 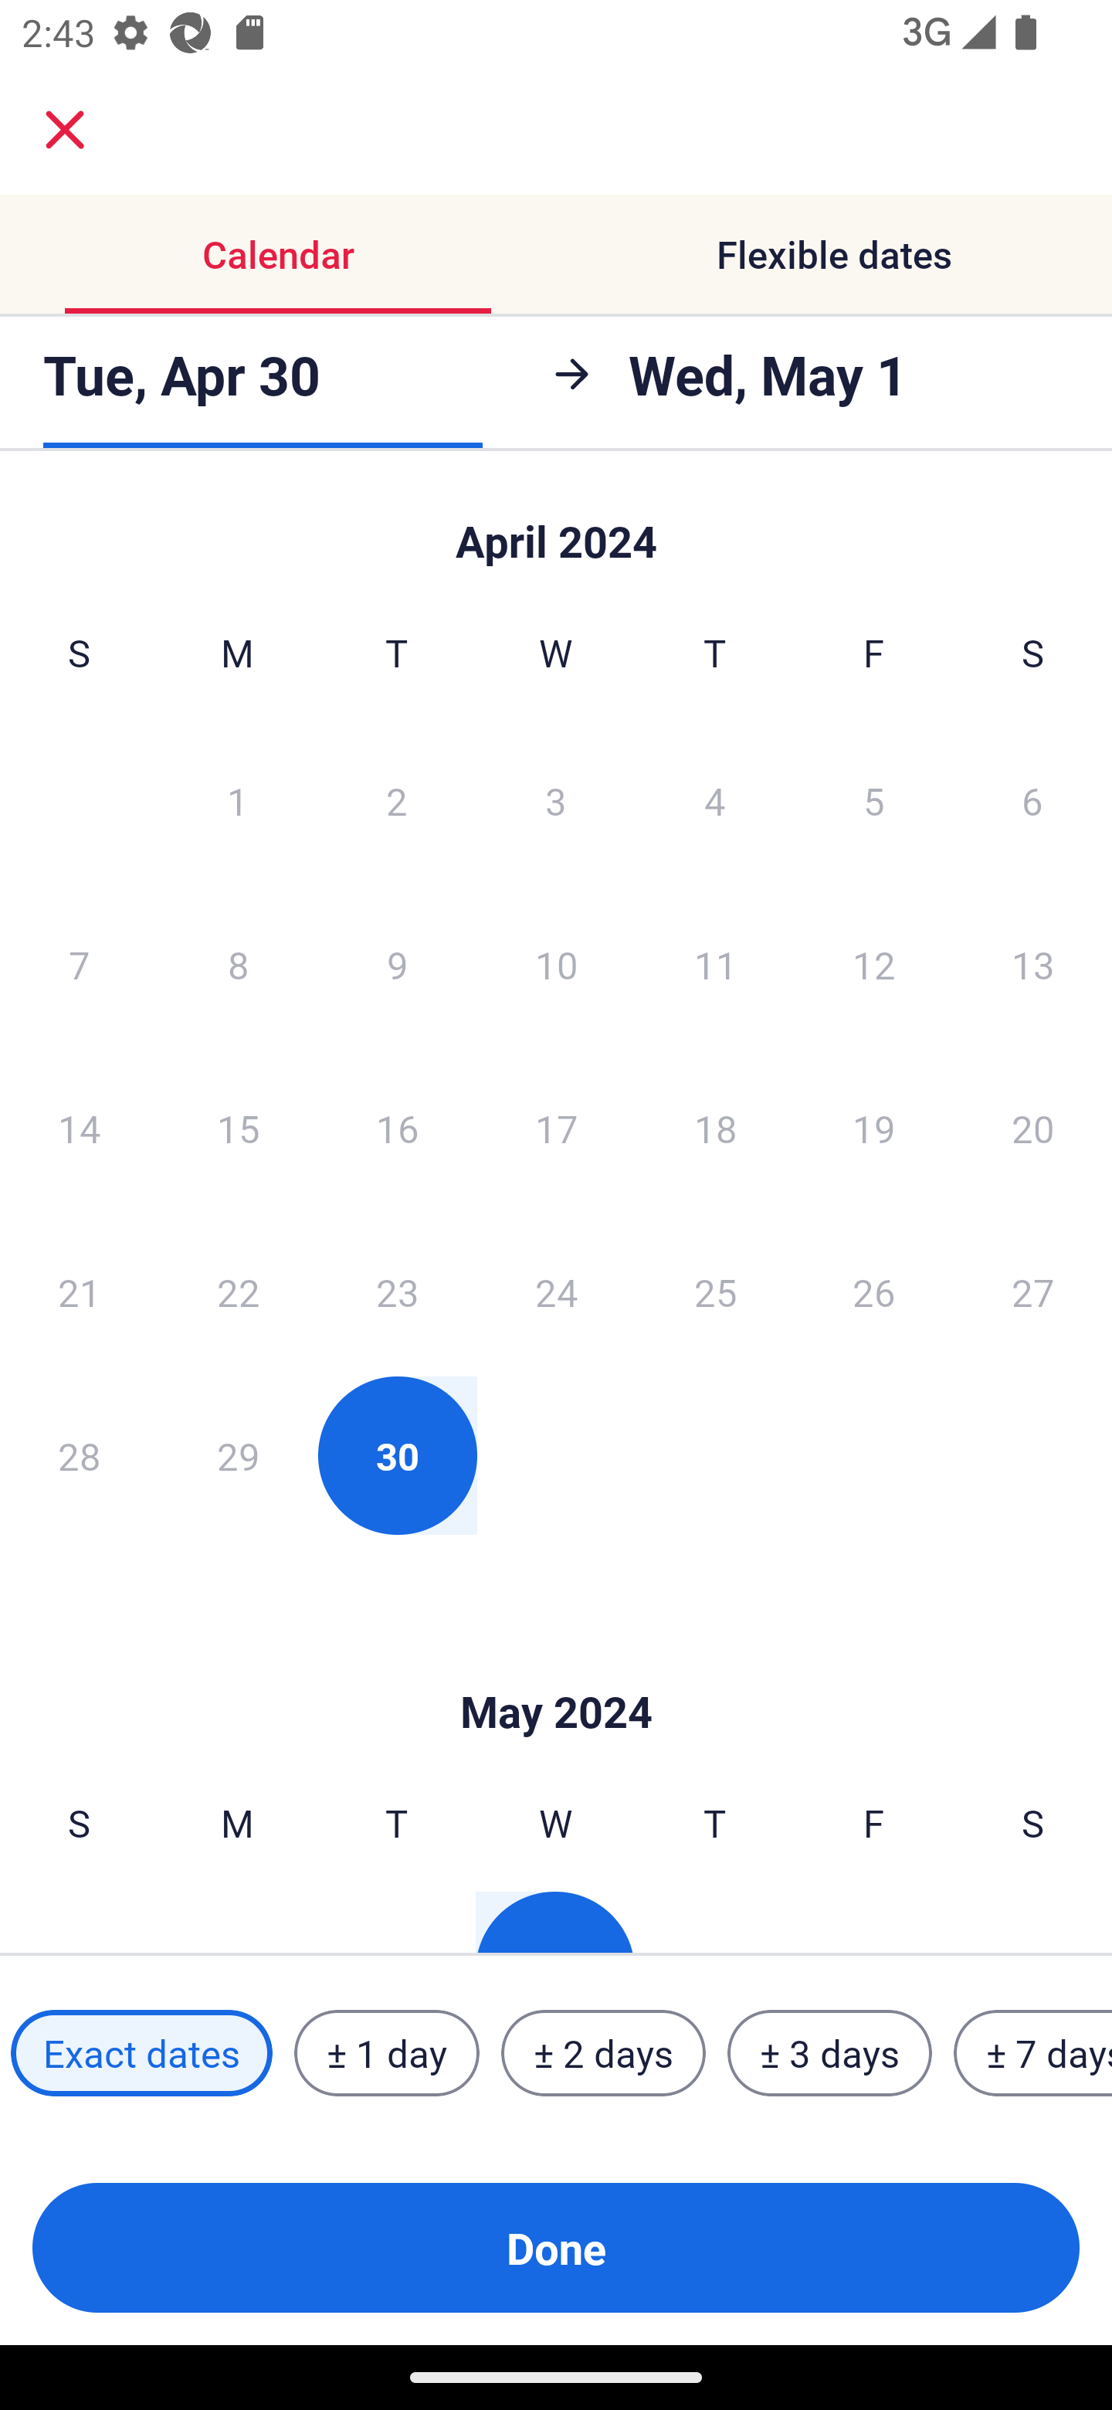 What do you see at coordinates (556, 527) in the screenshot?
I see `Skip to Done` at bounding box center [556, 527].